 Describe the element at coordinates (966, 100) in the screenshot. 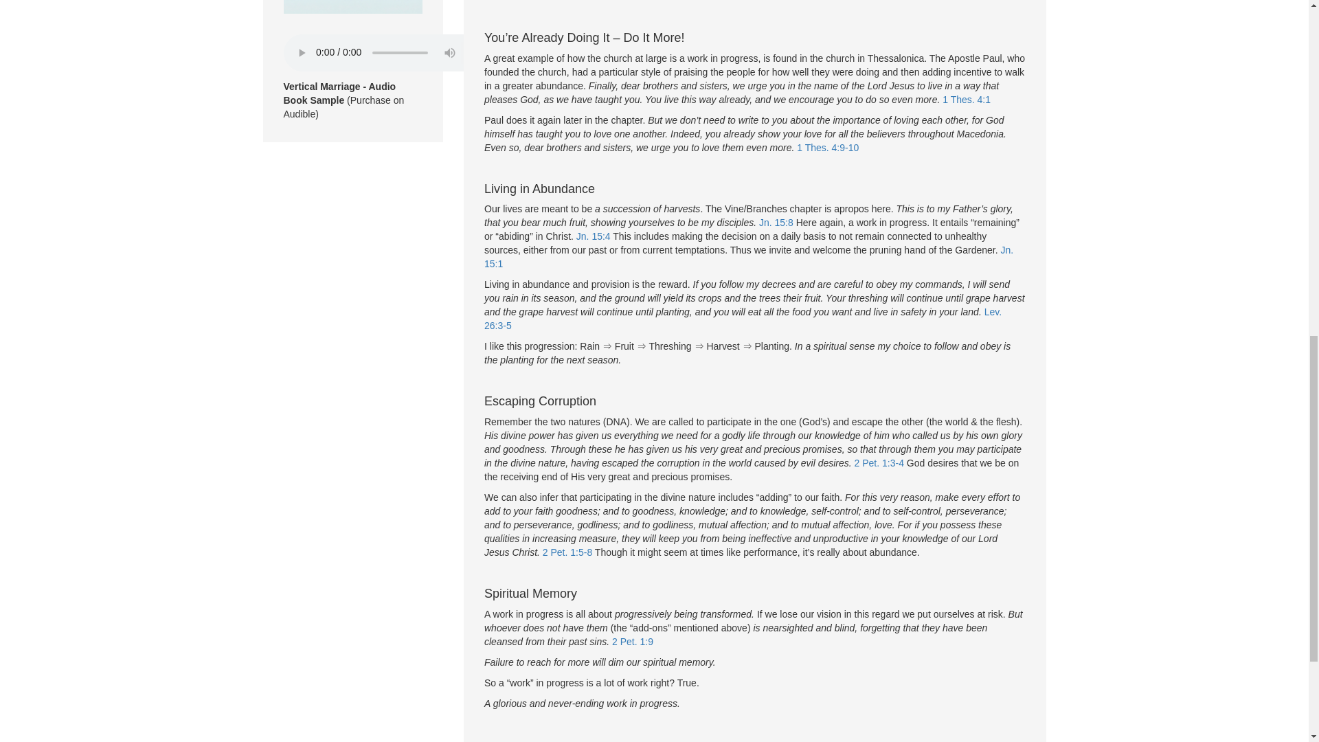

I see `1 Thes. 4:1` at that location.